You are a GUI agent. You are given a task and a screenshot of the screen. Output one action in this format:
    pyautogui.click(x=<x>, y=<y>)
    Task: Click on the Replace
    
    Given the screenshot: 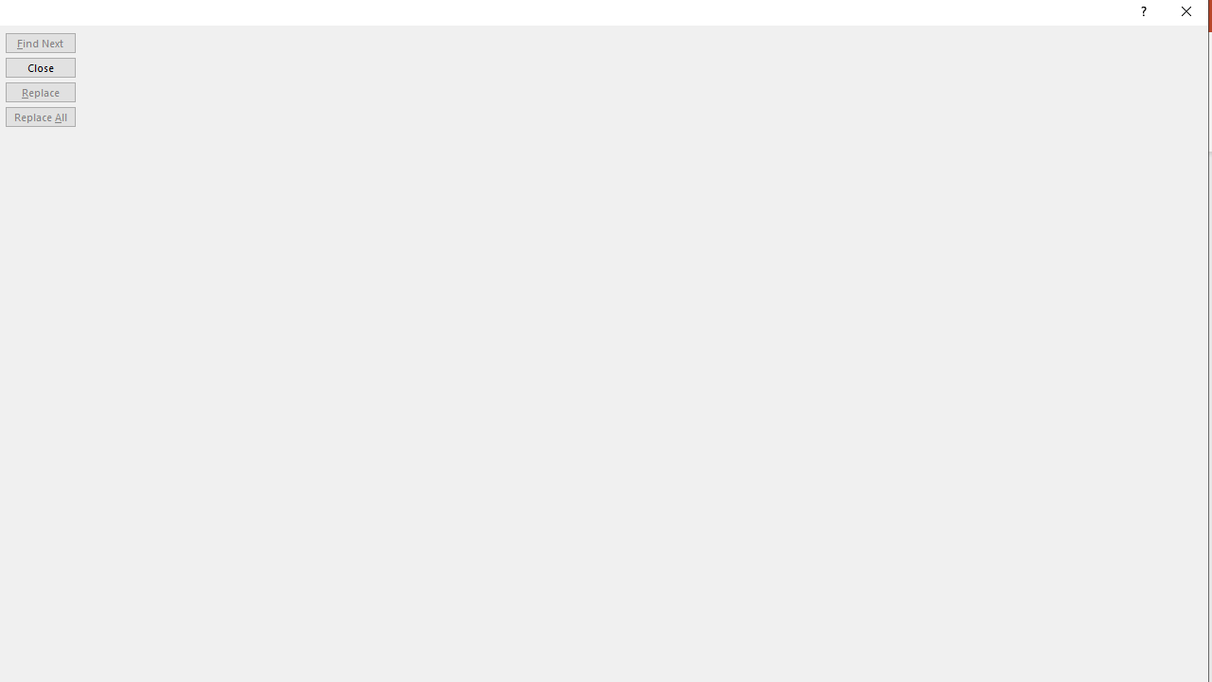 What is the action you would take?
    pyautogui.click(x=40, y=91)
    